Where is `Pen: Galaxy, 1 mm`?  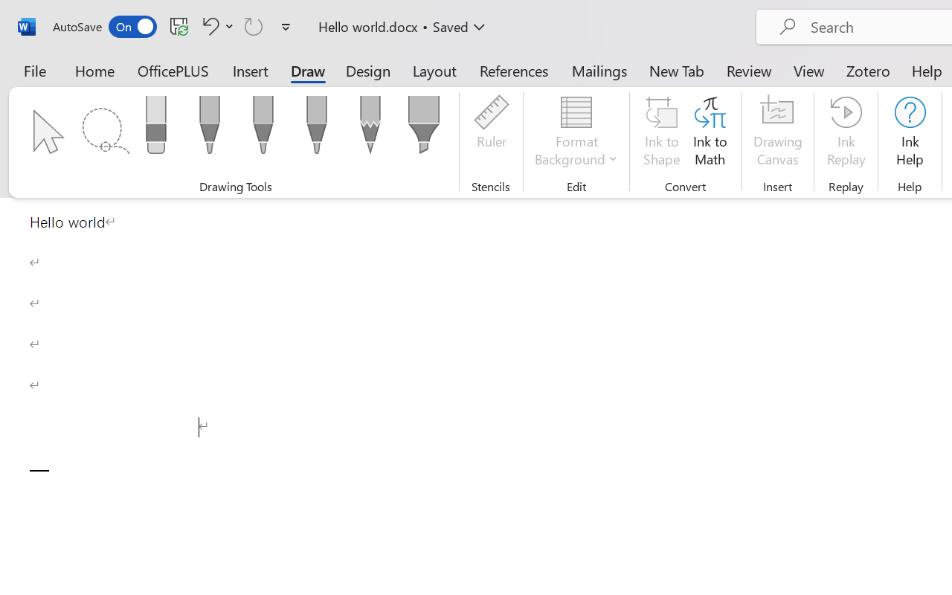 Pen: Galaxy, 1 mm is located at coordinates (317, 129).